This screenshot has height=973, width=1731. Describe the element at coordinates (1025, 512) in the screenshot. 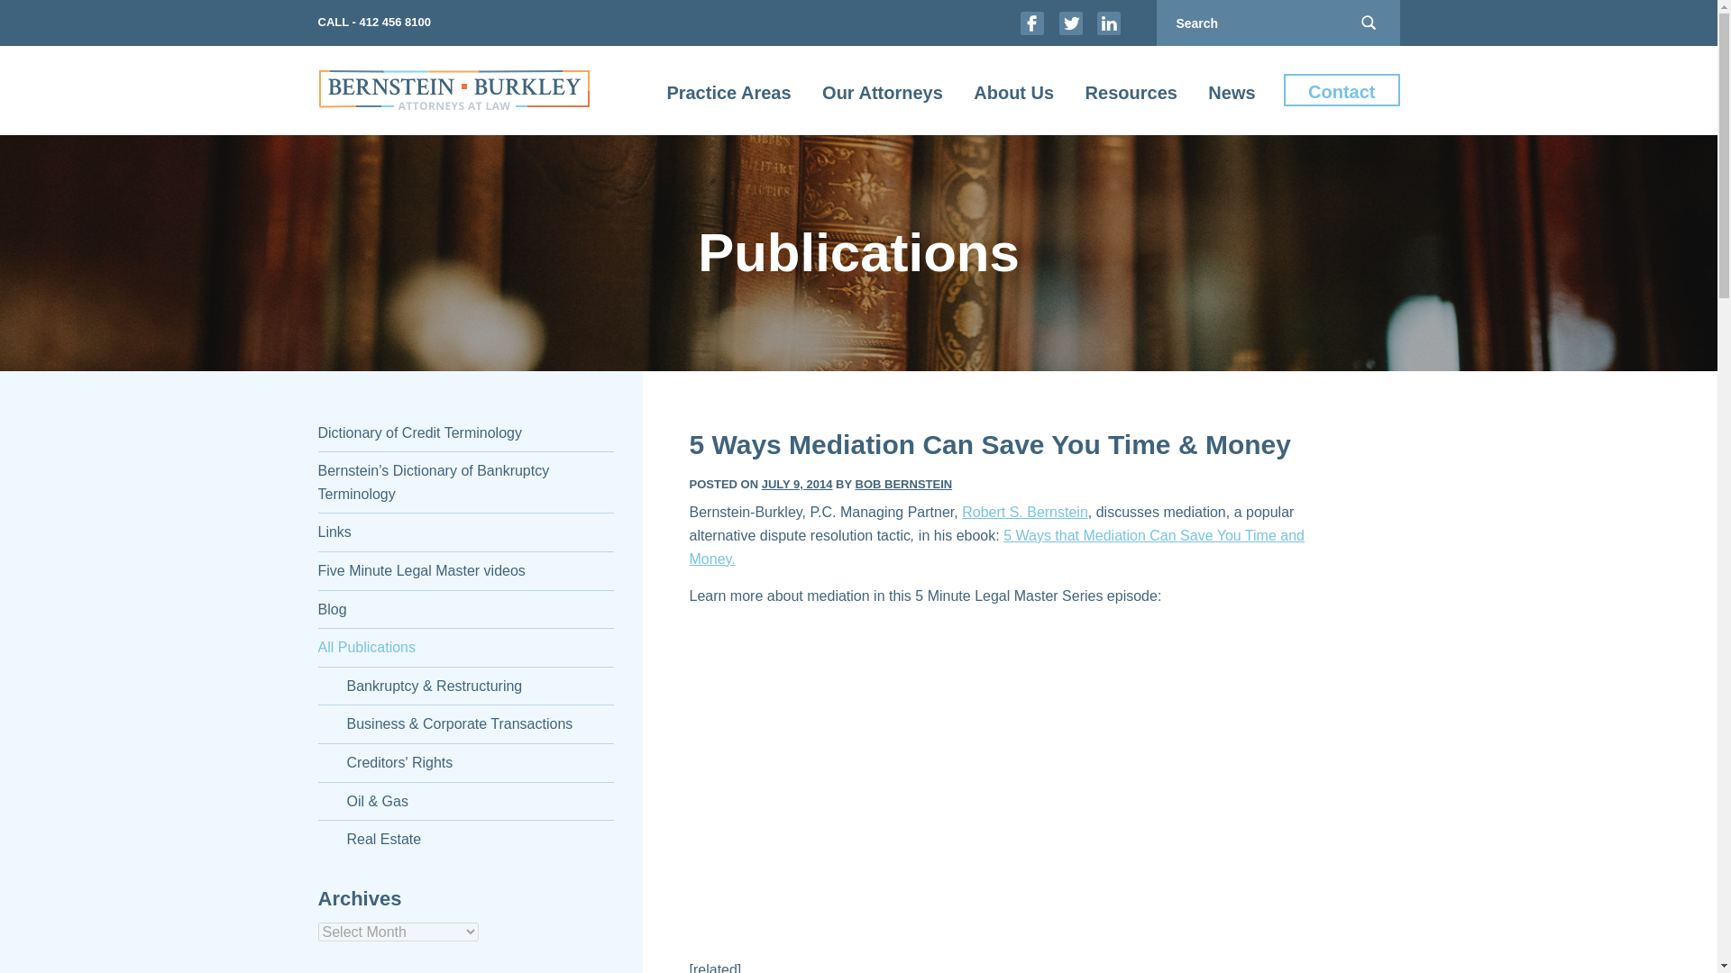

I see `Robert S. Bernstein` at that location.